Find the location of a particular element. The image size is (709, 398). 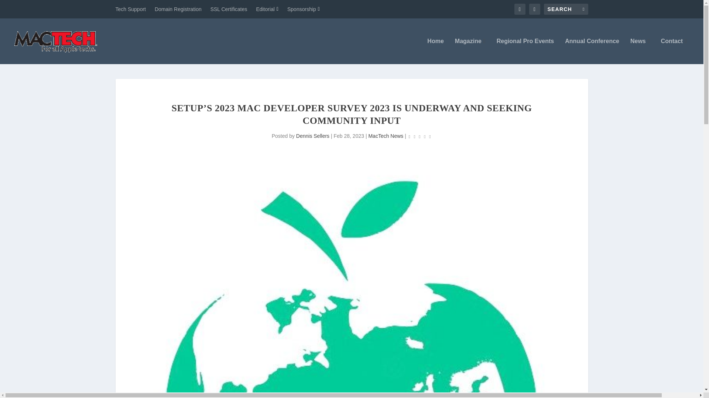

Dennis Sellers is located at coordinates (313, 136).